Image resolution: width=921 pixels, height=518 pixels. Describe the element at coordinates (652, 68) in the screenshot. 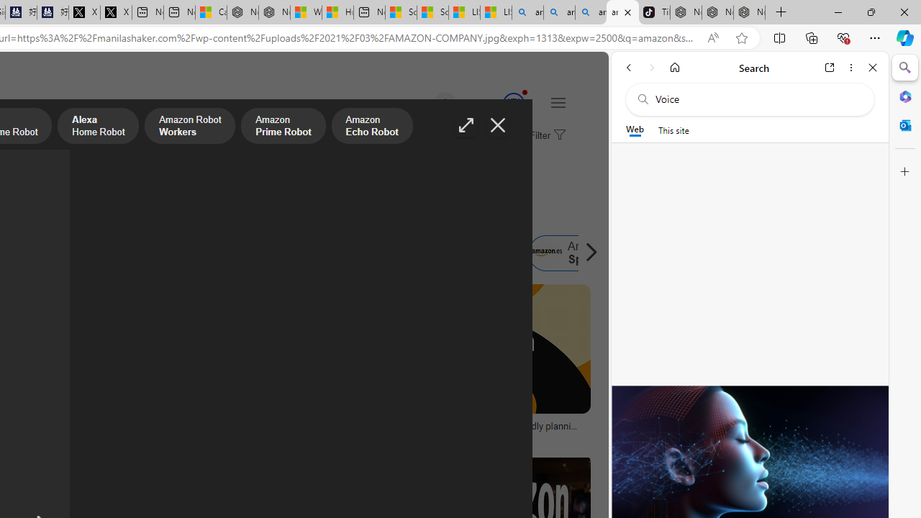

I see `Forward` at that location.